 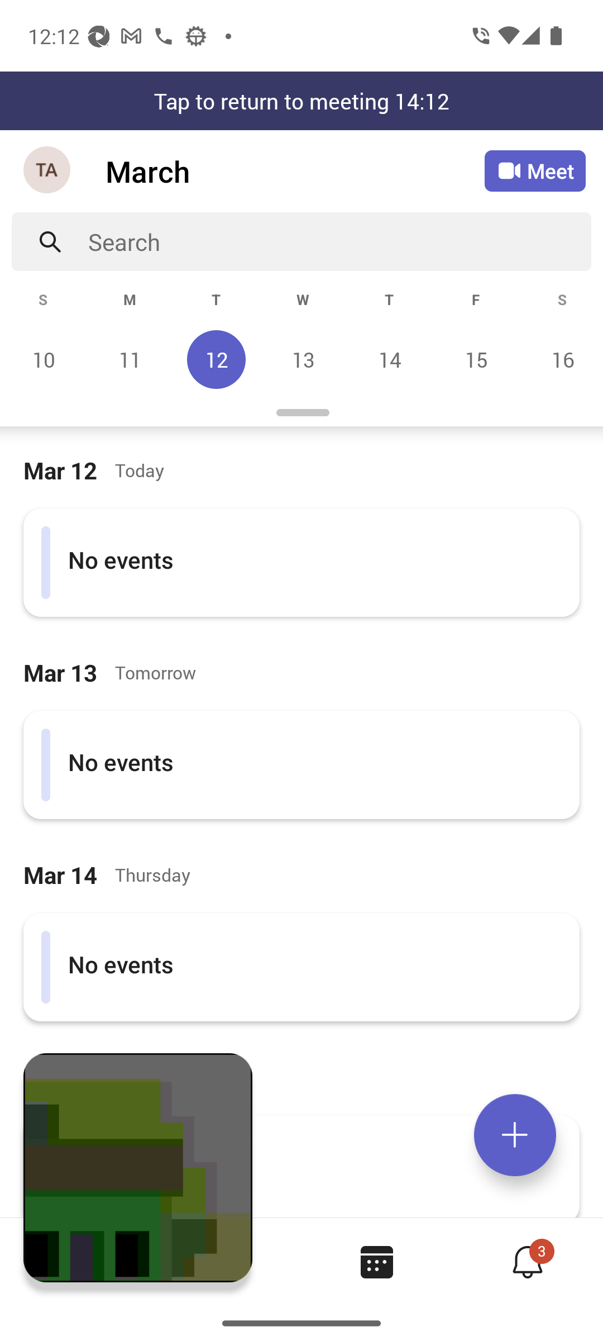 What do you see at coordinates (561, 359) in the screenshot?
I see `Saturday, March 16 16` at bounding box center [561, 359].